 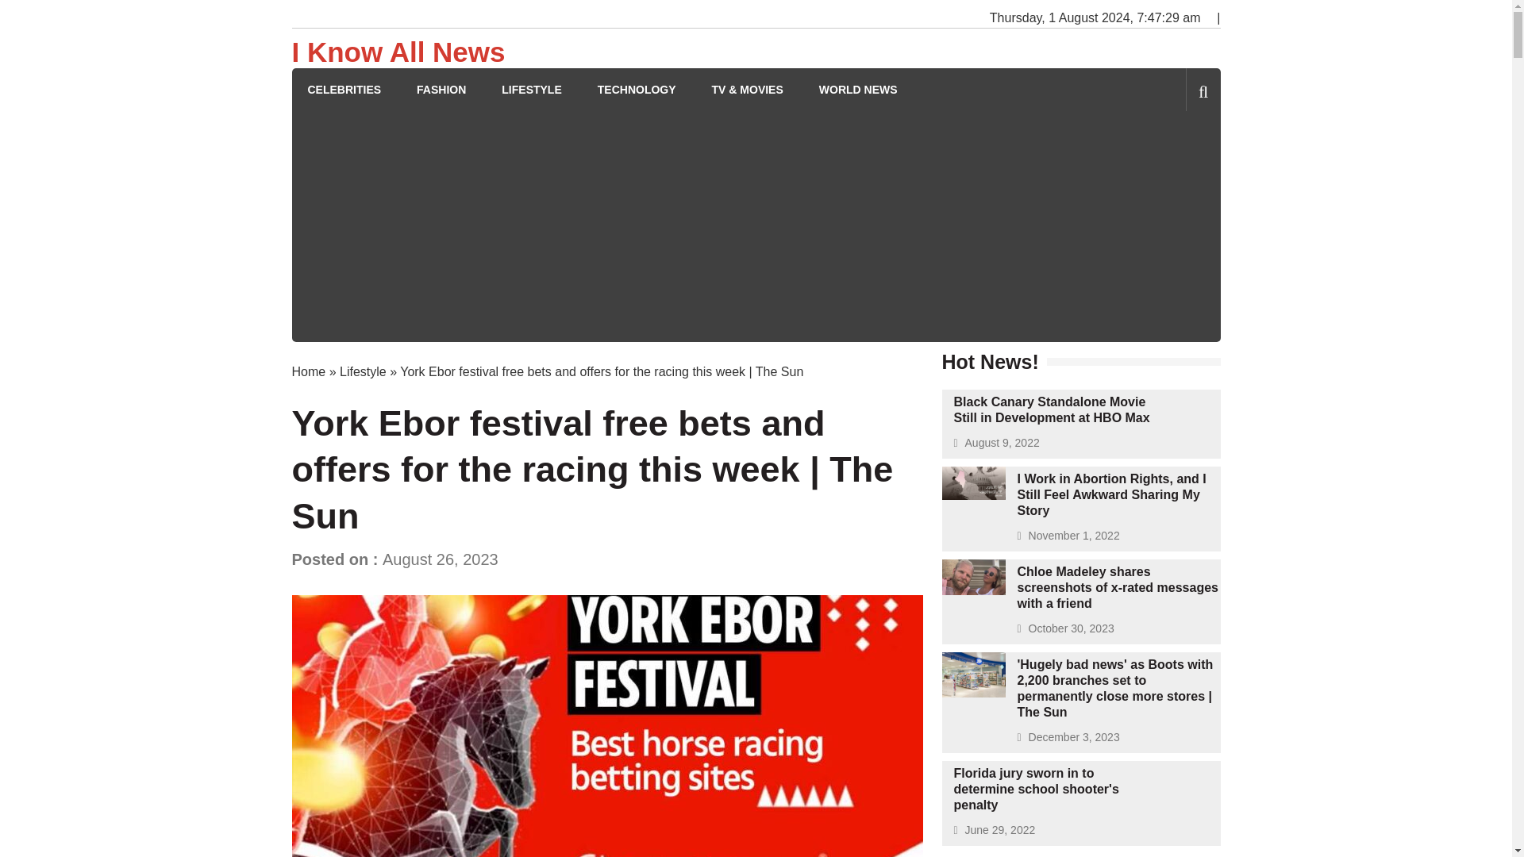 I want to click on Home, so click(x=309, y=371).